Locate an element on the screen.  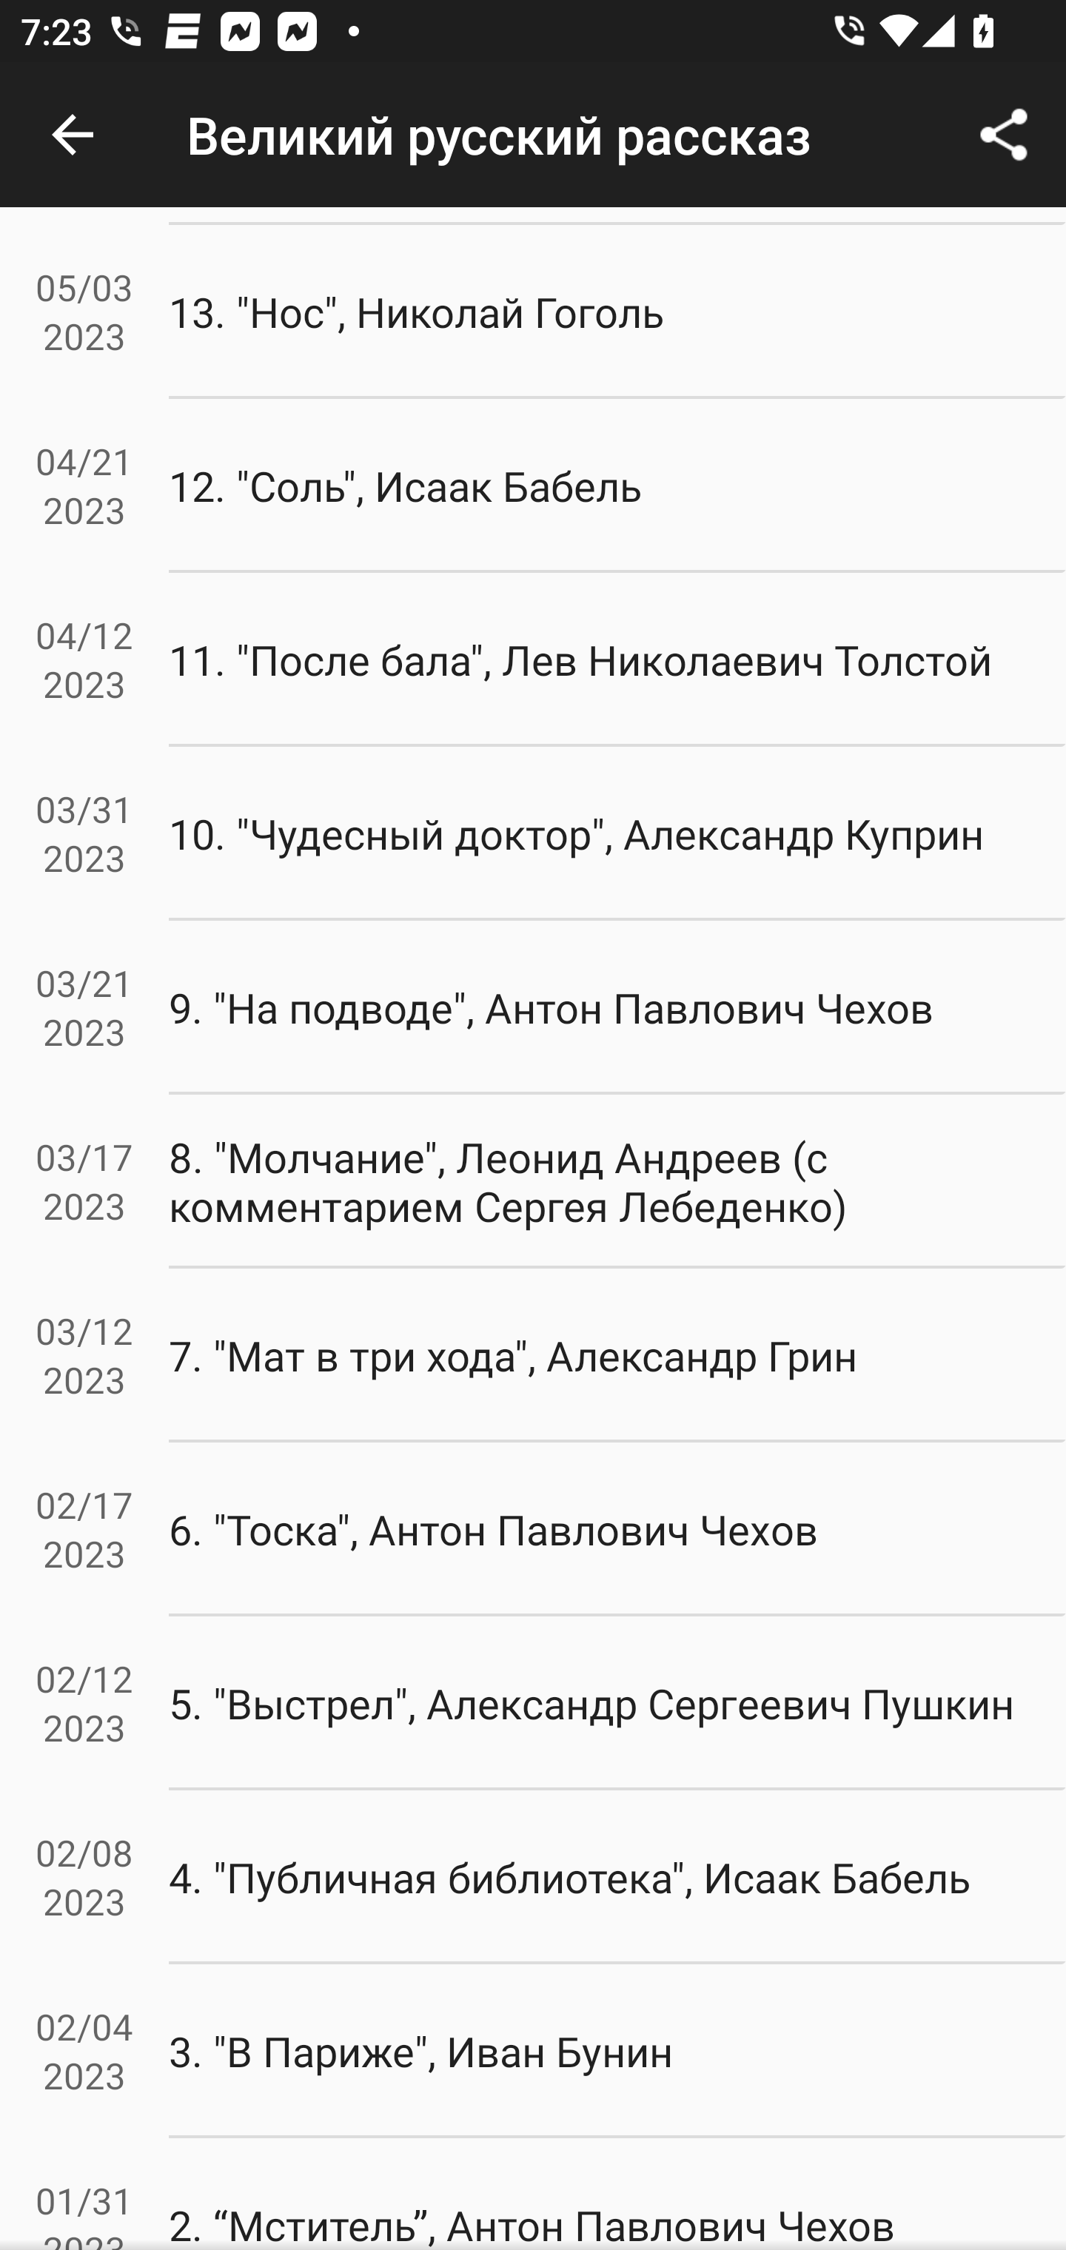
02/17 2023 6. "Тоска", Антон Павлович Чехов is located at coordinates (533, 1528).